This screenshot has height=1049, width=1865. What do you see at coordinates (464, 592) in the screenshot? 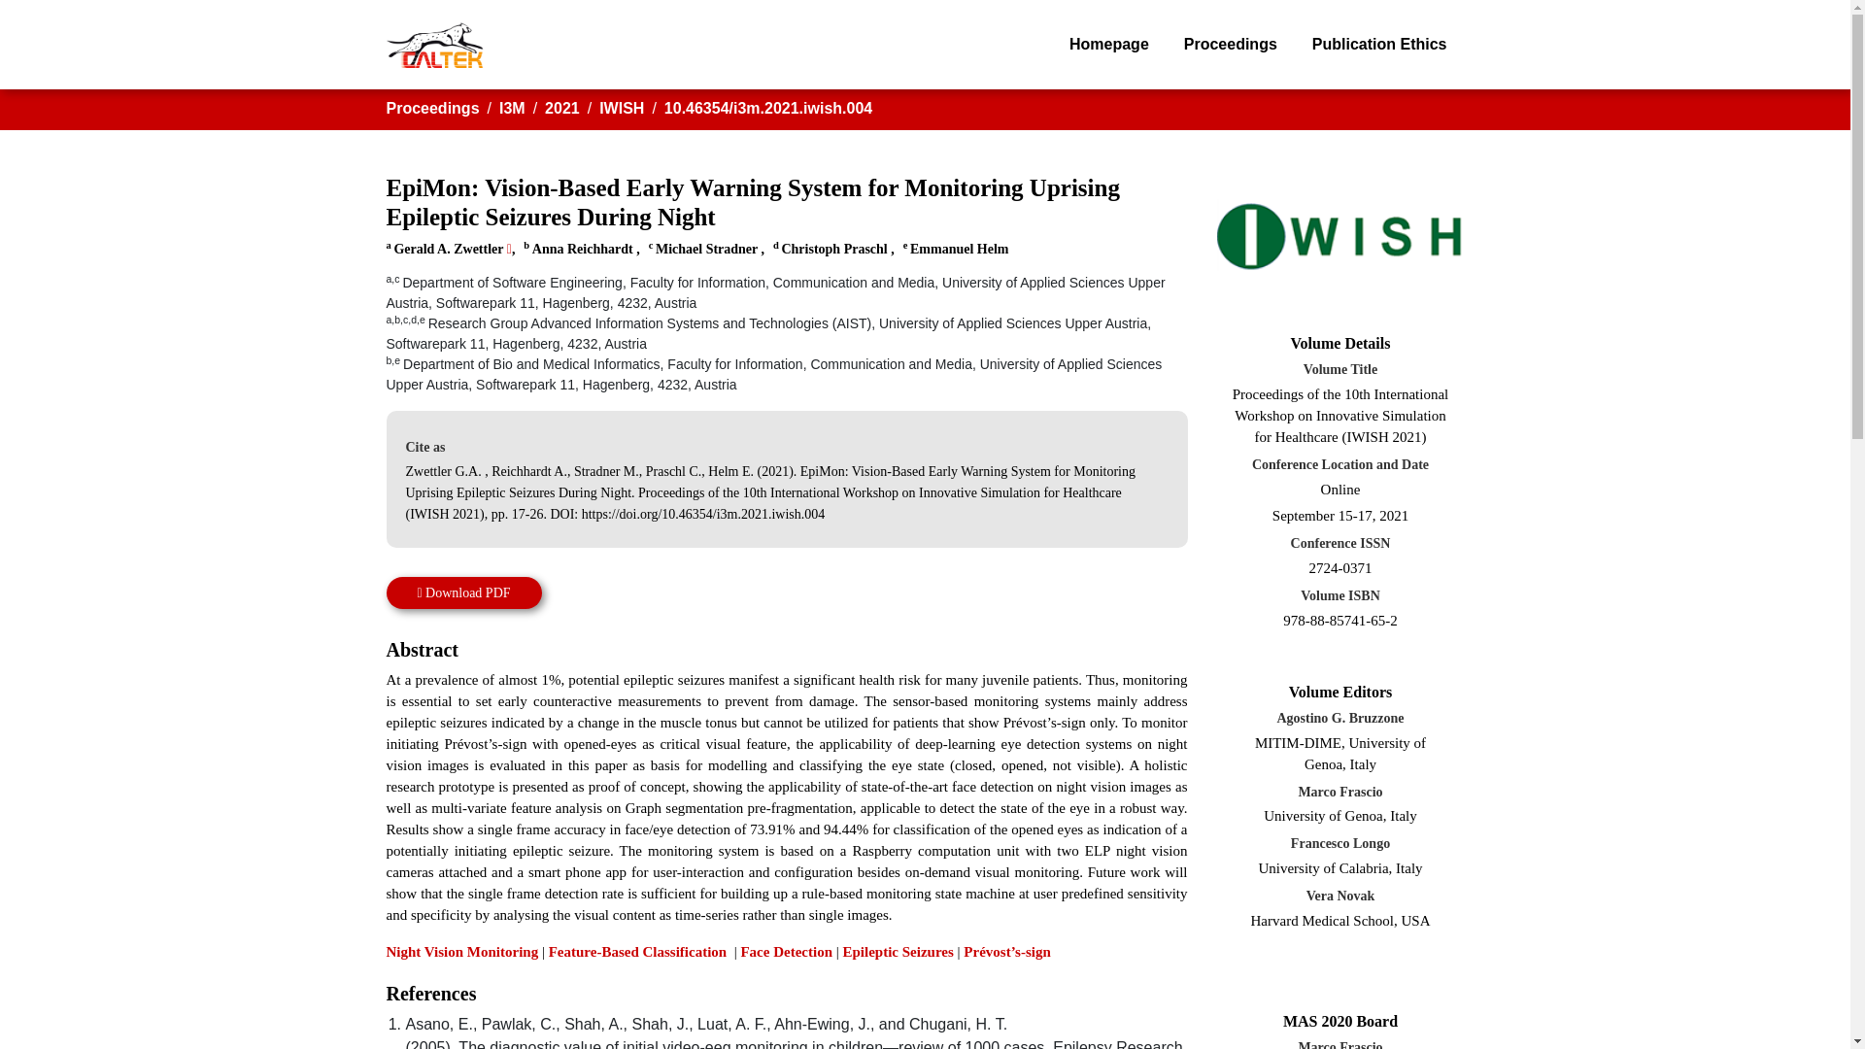
I see ` Download PDF` at bounding box center [464, 592].